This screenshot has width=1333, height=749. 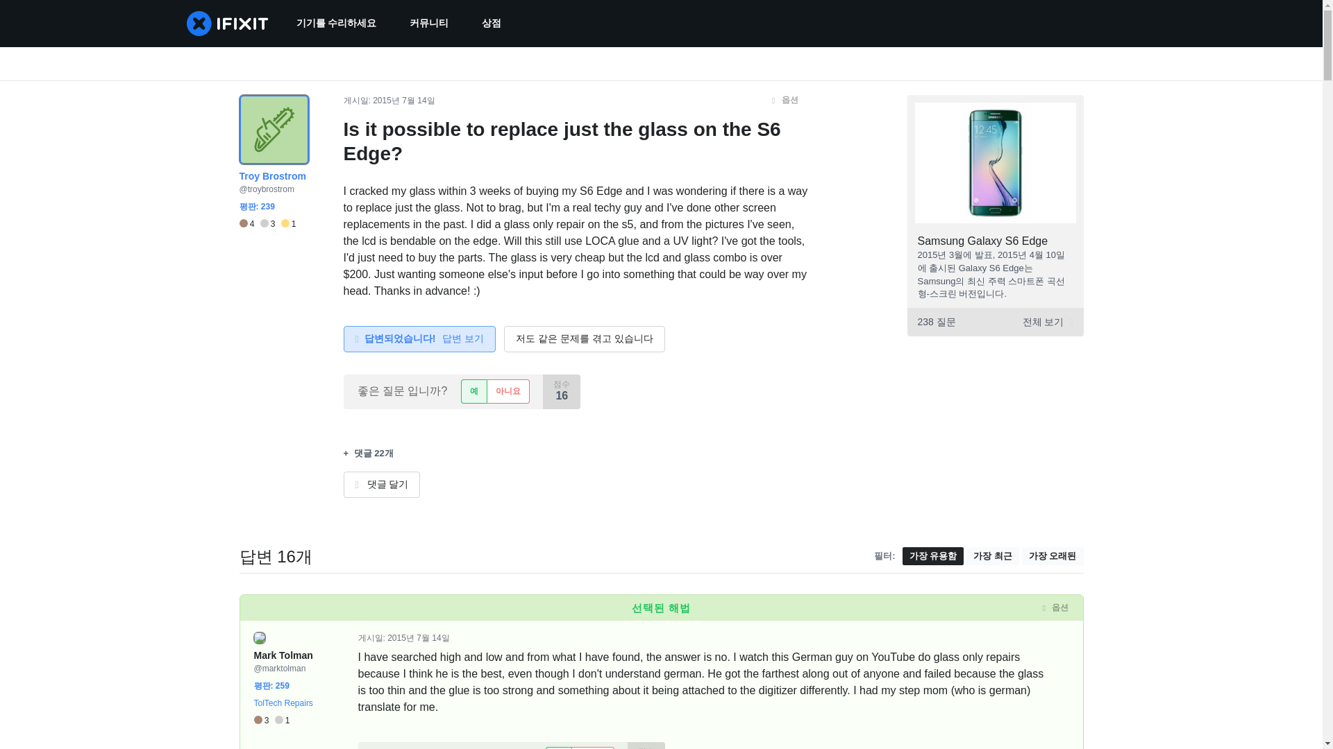 What do you see at coordinates (983, 241) in the screenshot?
I see `Samsung Galaxy S6 Edge` at bounding box center [983, 241].